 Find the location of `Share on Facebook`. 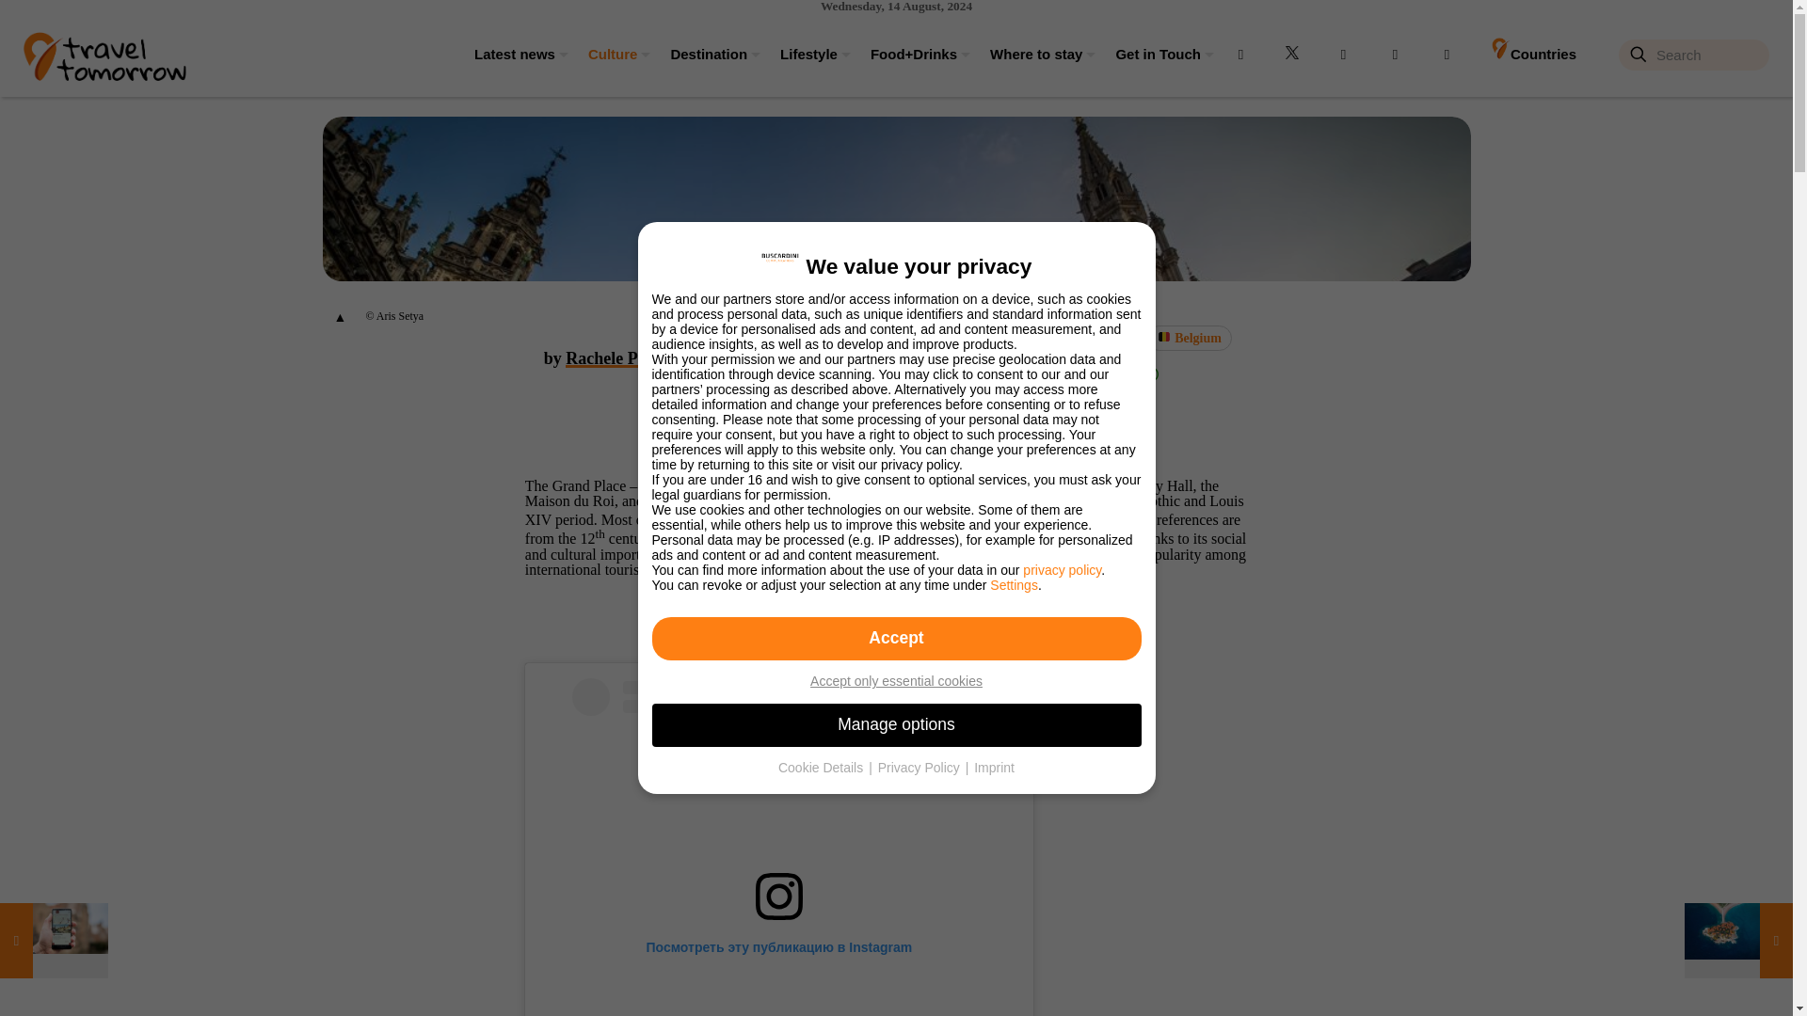

Share on Facebook is located at coordinates (1018, 374).